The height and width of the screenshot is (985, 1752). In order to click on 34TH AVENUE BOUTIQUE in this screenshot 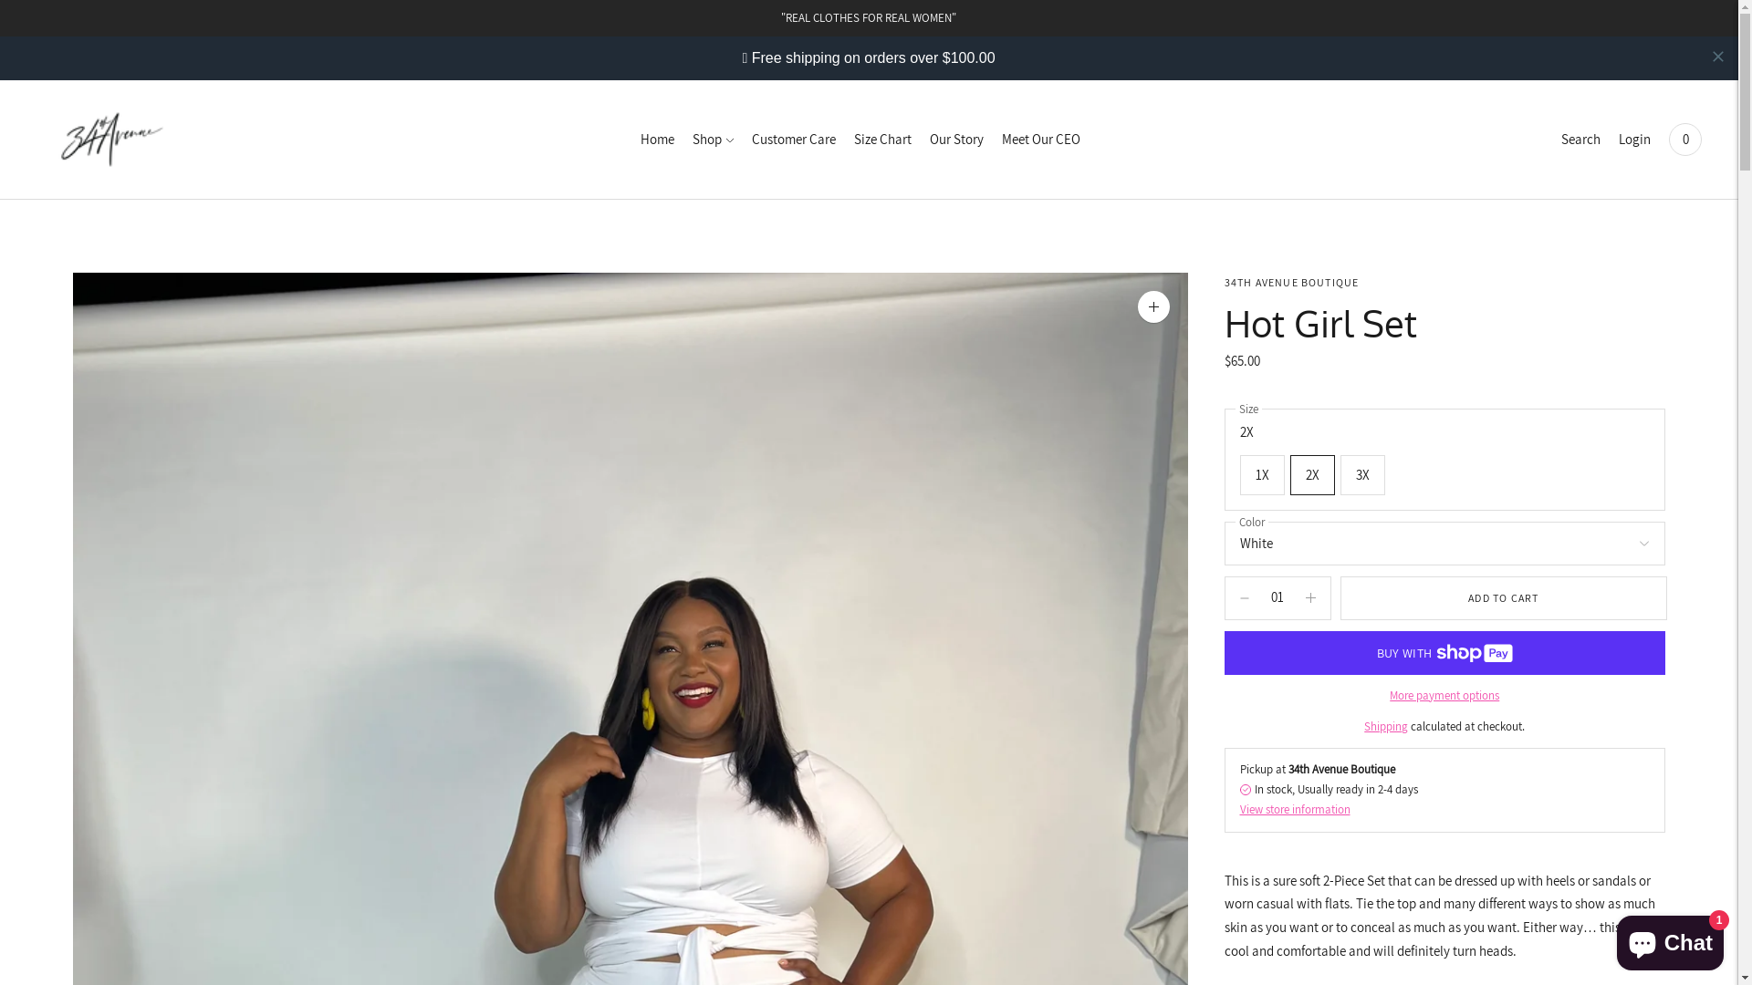, I will do `click(1292, 283)`.